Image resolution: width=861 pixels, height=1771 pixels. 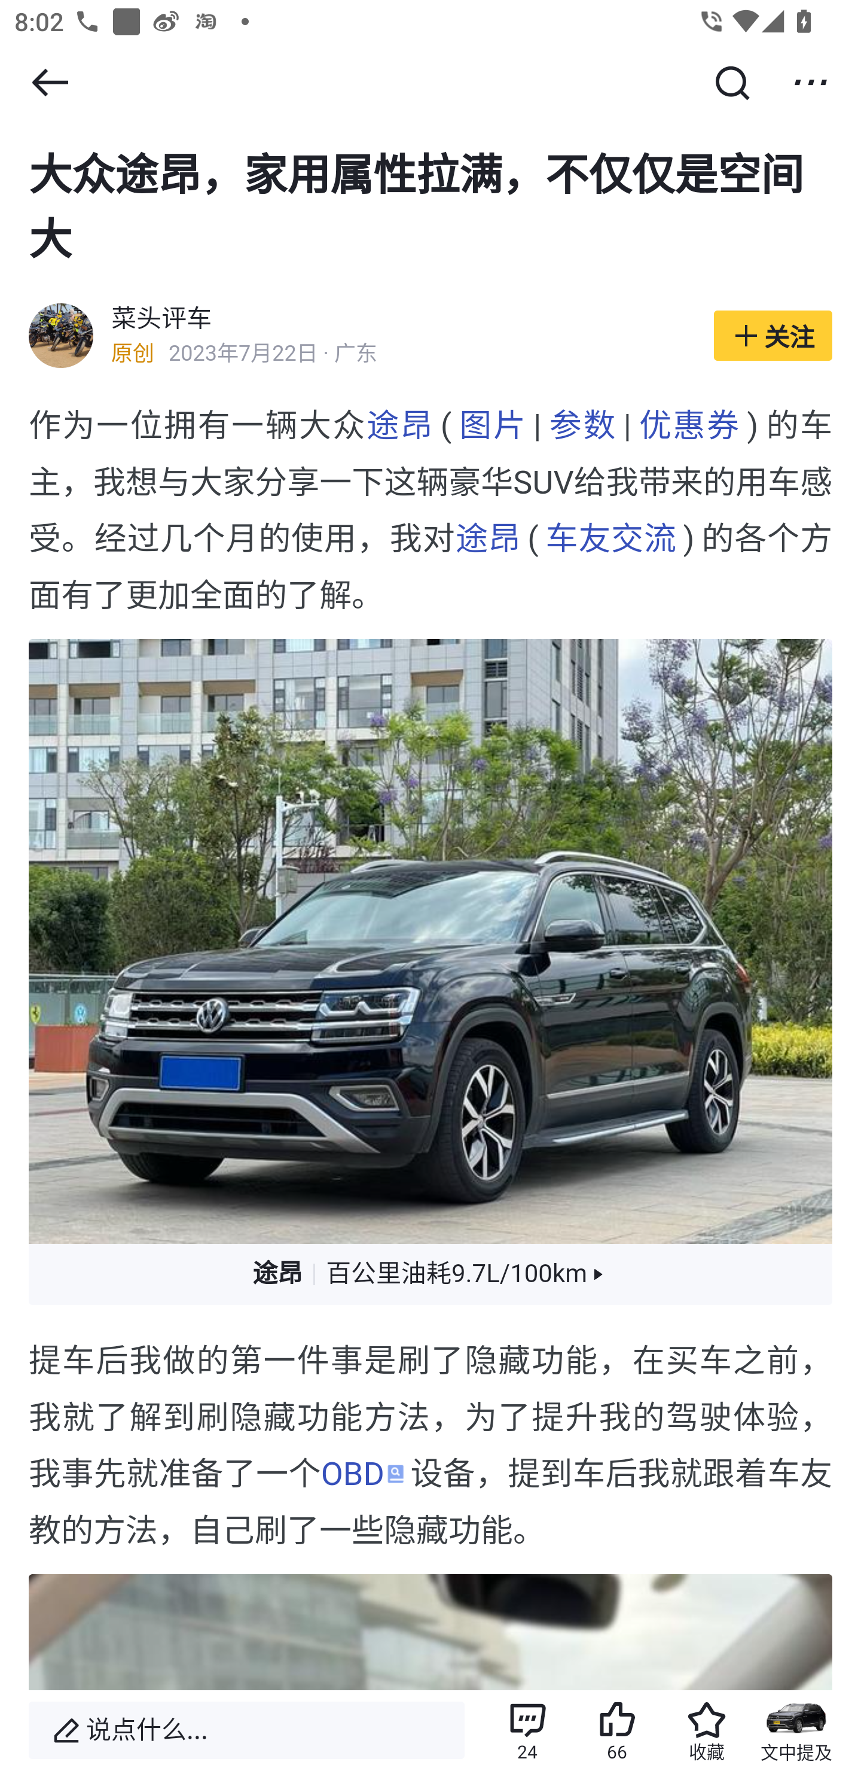 I want to click on TMeIcCBIRIcsaAKPMGxAfF-_2Cc, so click(x=430, y=942).